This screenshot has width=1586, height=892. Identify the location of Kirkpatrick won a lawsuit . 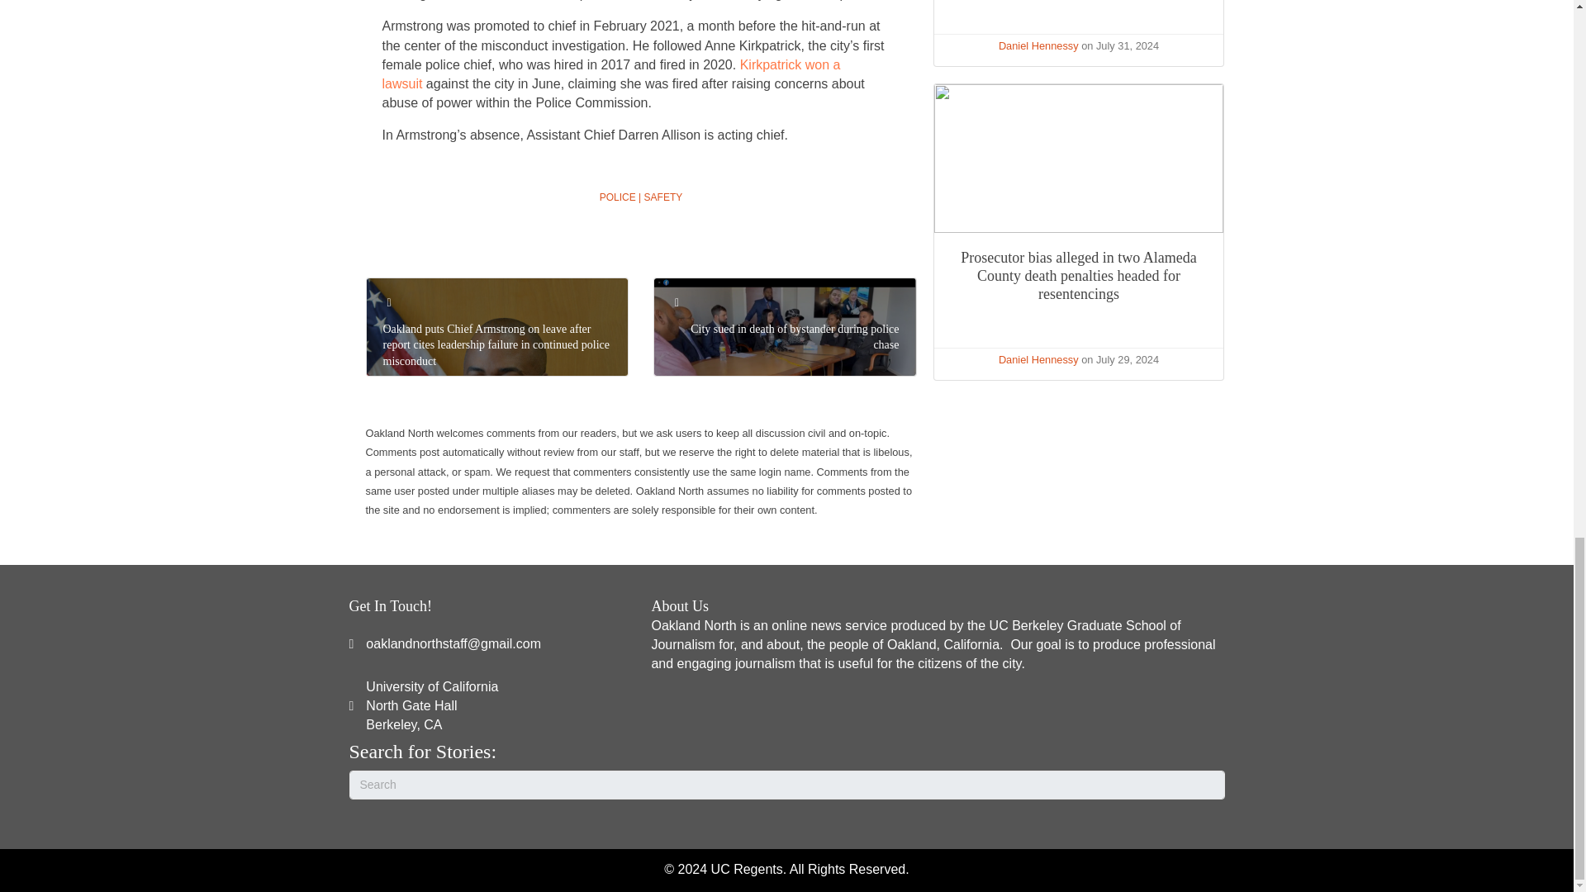
(611, 74).